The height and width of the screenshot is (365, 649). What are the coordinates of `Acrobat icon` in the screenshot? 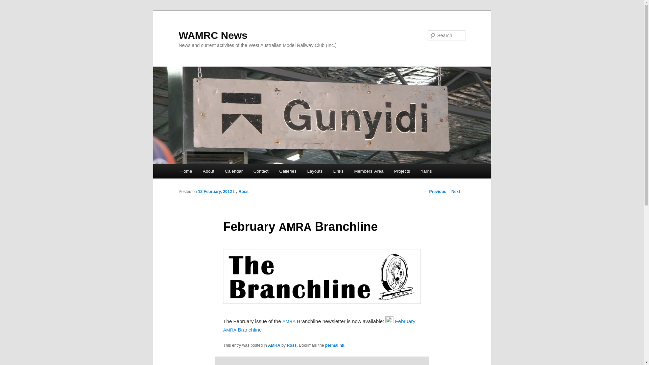 It's located at (389, 320).